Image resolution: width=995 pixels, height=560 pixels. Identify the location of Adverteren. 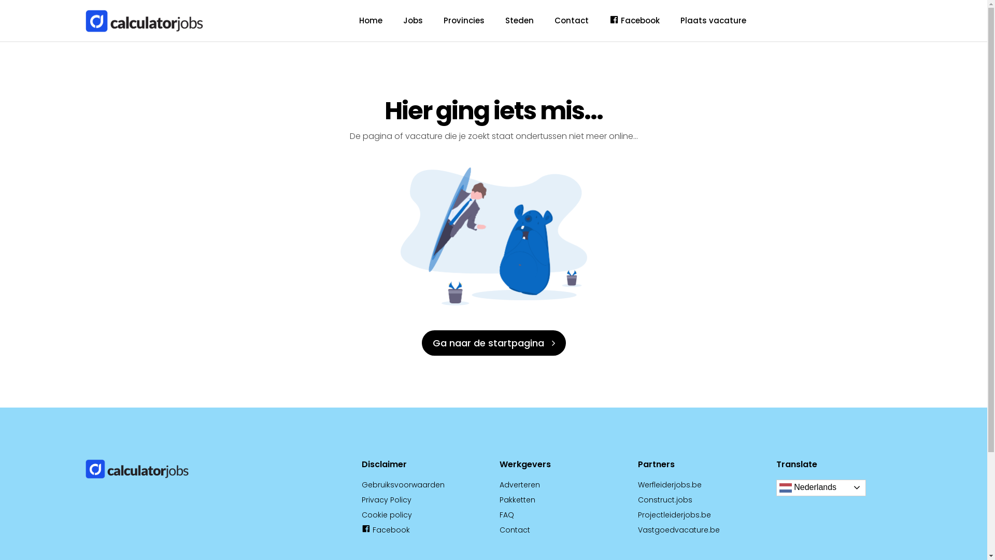
(520, 485).